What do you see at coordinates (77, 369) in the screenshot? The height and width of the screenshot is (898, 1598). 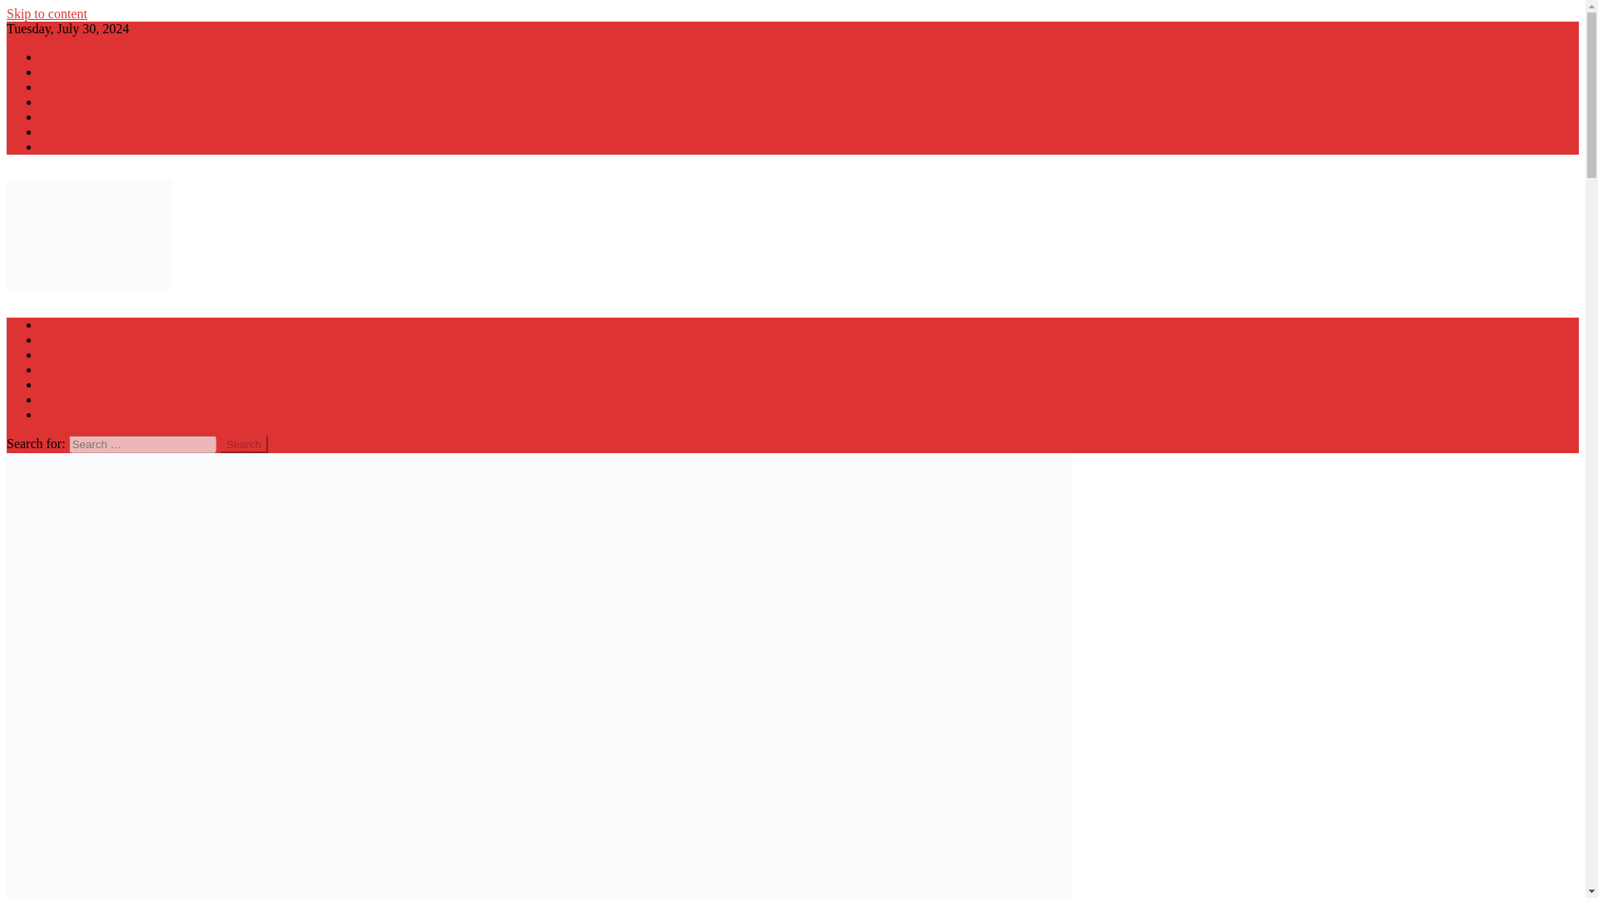 I see `Entertainment` at bounding box center [77, 369].